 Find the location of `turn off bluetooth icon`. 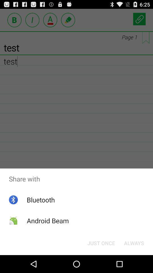

turn off bluetooth icon is located at coordinates (41, 200).